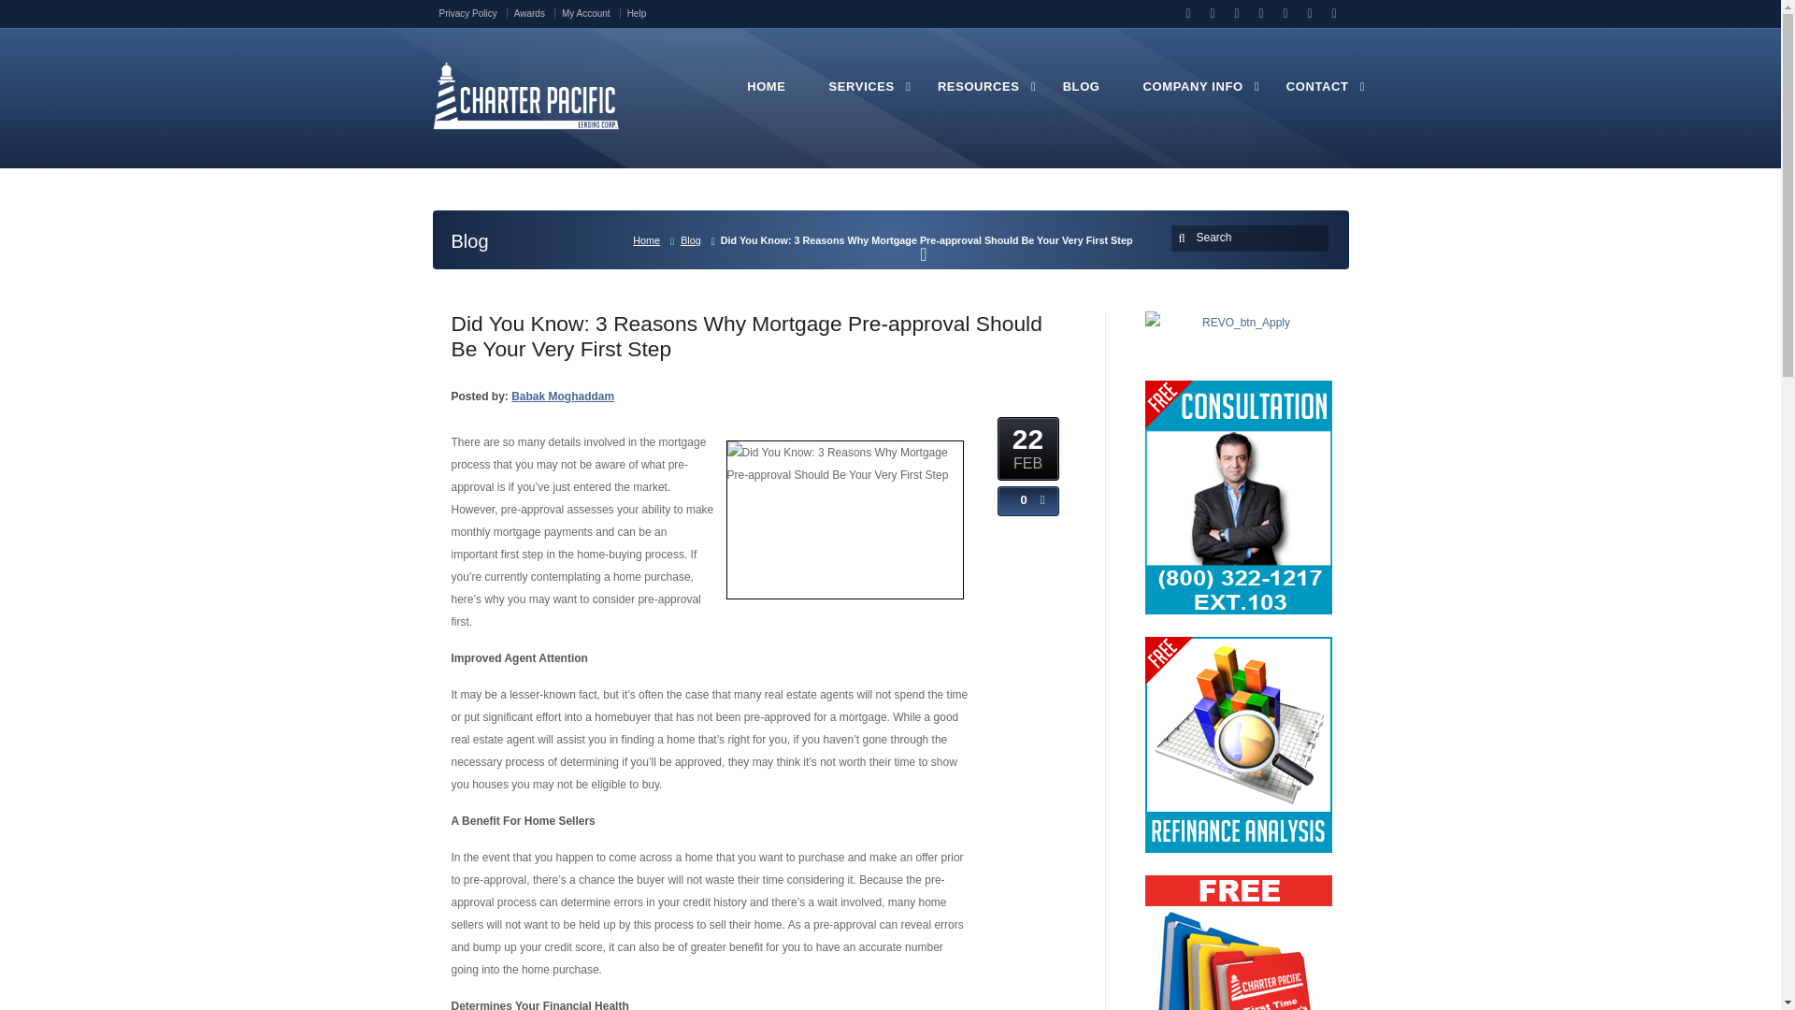  Describe the element at coordinates (636, 13) in the screenshot. I see `Help` at that location.